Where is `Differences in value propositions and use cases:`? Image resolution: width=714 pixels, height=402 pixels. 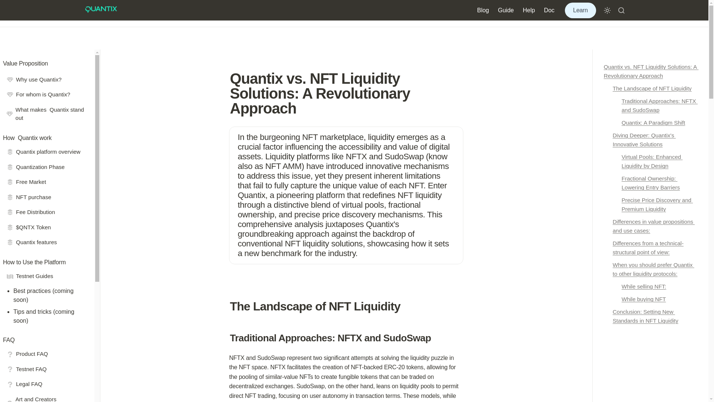
Differences in value propositions and use cases: is located at coordinates (651, 226).